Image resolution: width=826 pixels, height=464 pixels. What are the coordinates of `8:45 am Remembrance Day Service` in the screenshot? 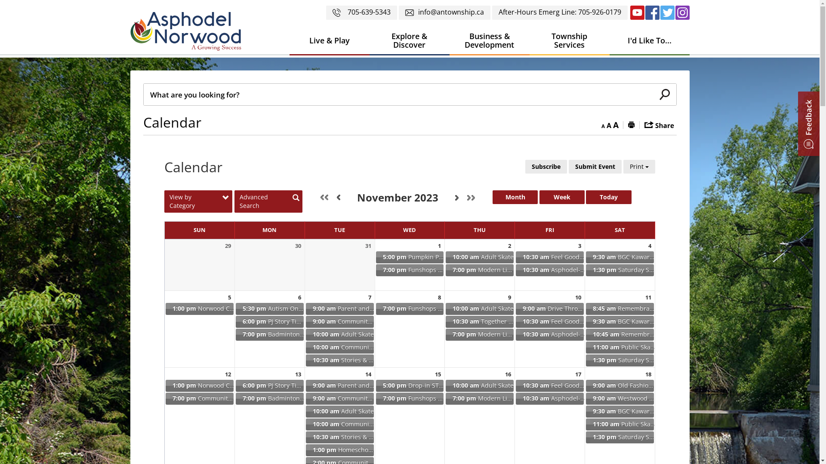 It's located at (620, 309).